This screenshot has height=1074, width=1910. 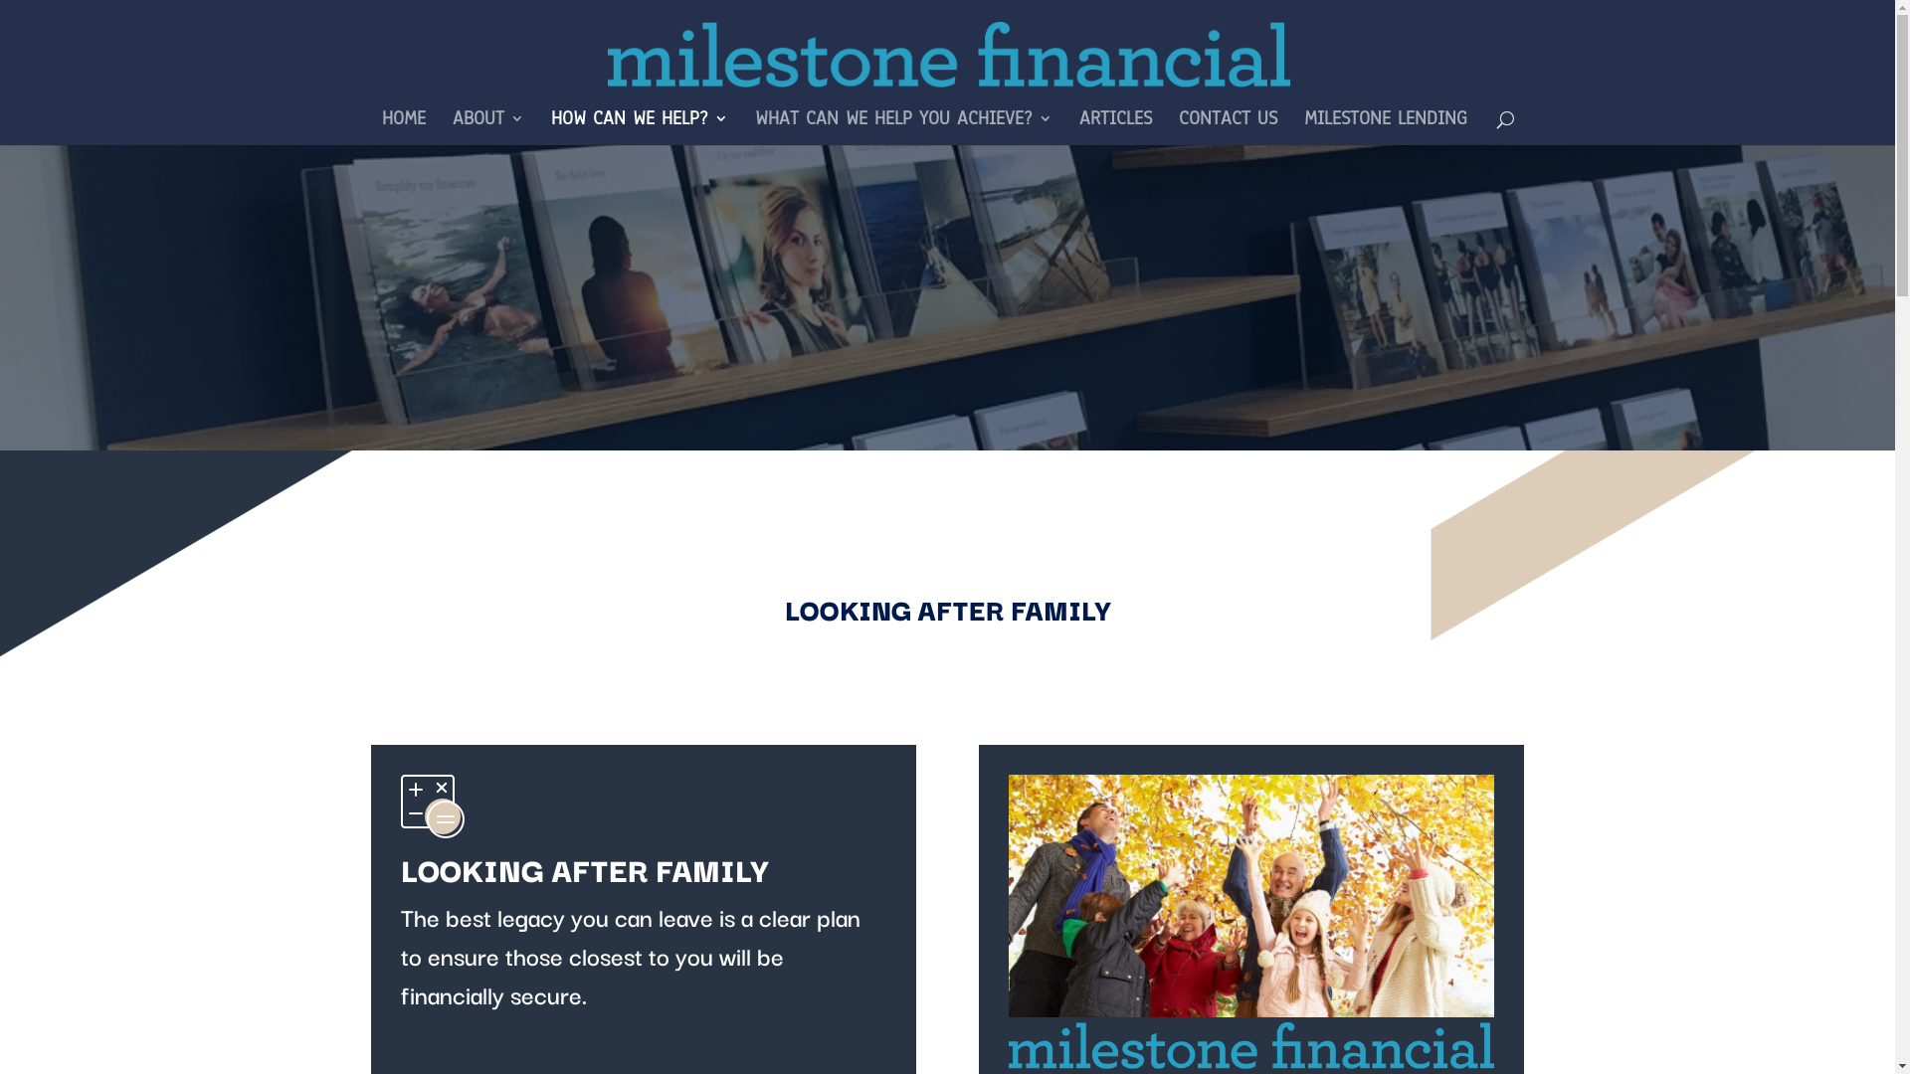 What do you see at coordinates (903, 128) in the screenshot?
I see `WHAT CAN WE HELP YOU ACHIEVE?` at bounding box center [903, 128].